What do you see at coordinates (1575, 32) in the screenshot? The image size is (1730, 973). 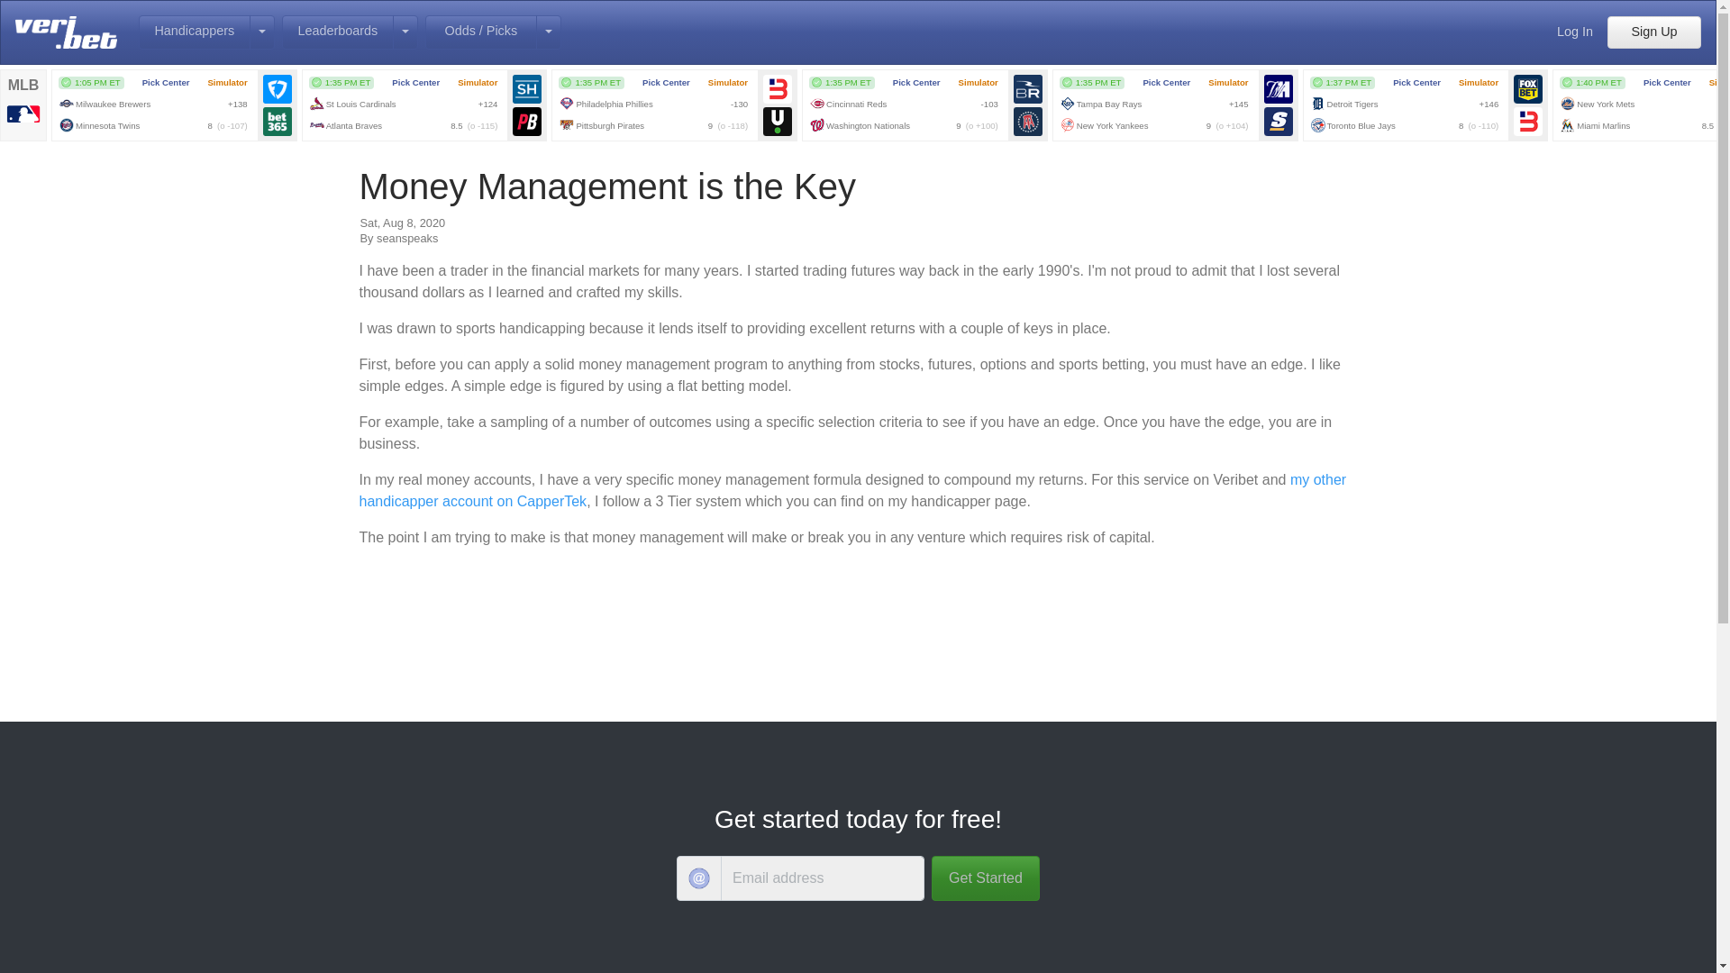 I see `Log In` at bounding box center [1575, 32].